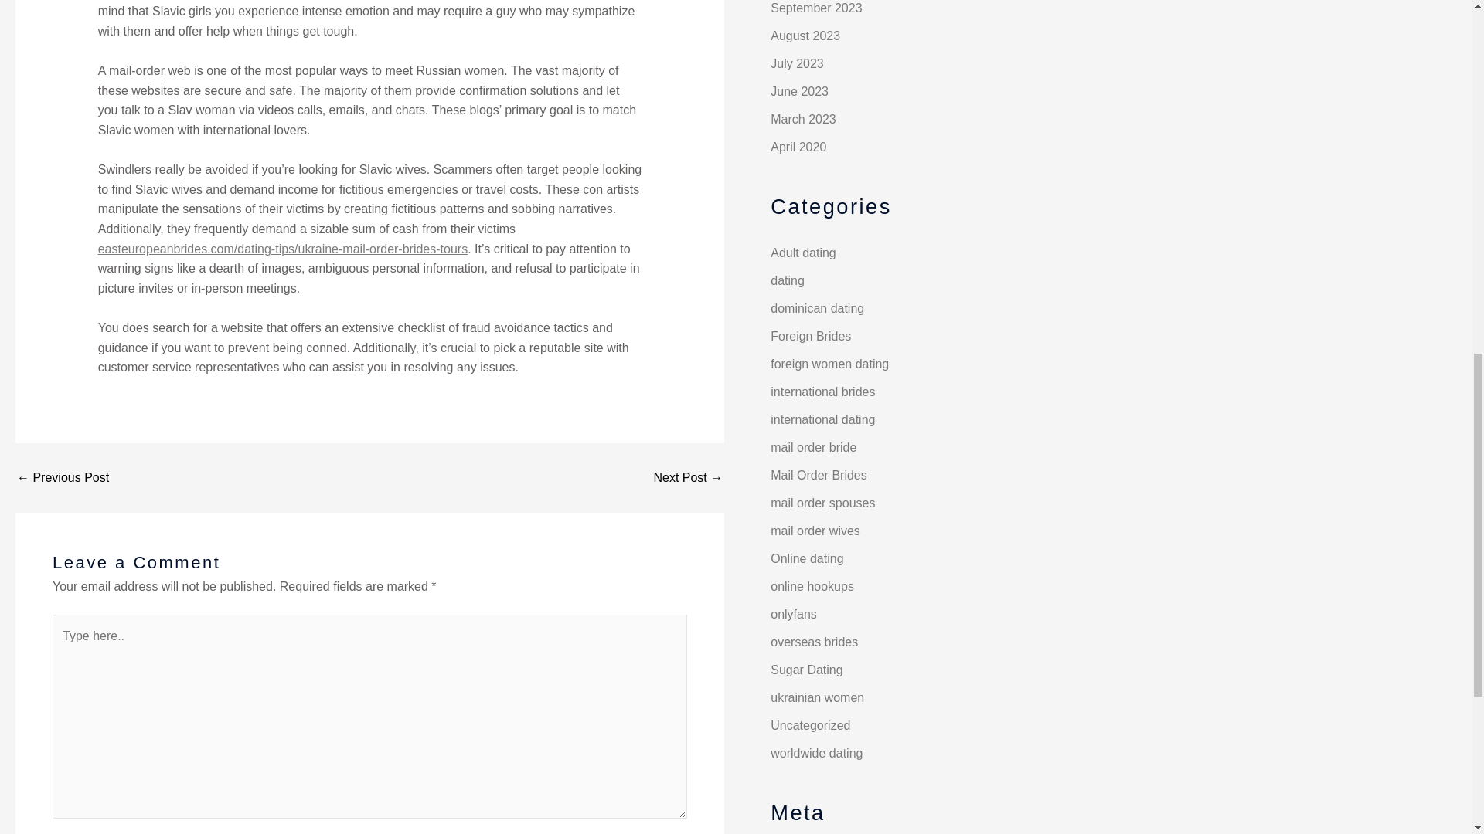 The height and width of the screenshot is (834, 1484). Describe the element at coordinates (688, 478) in the screenshot. I see `Why Should I Been in a Partnership?` at that location.